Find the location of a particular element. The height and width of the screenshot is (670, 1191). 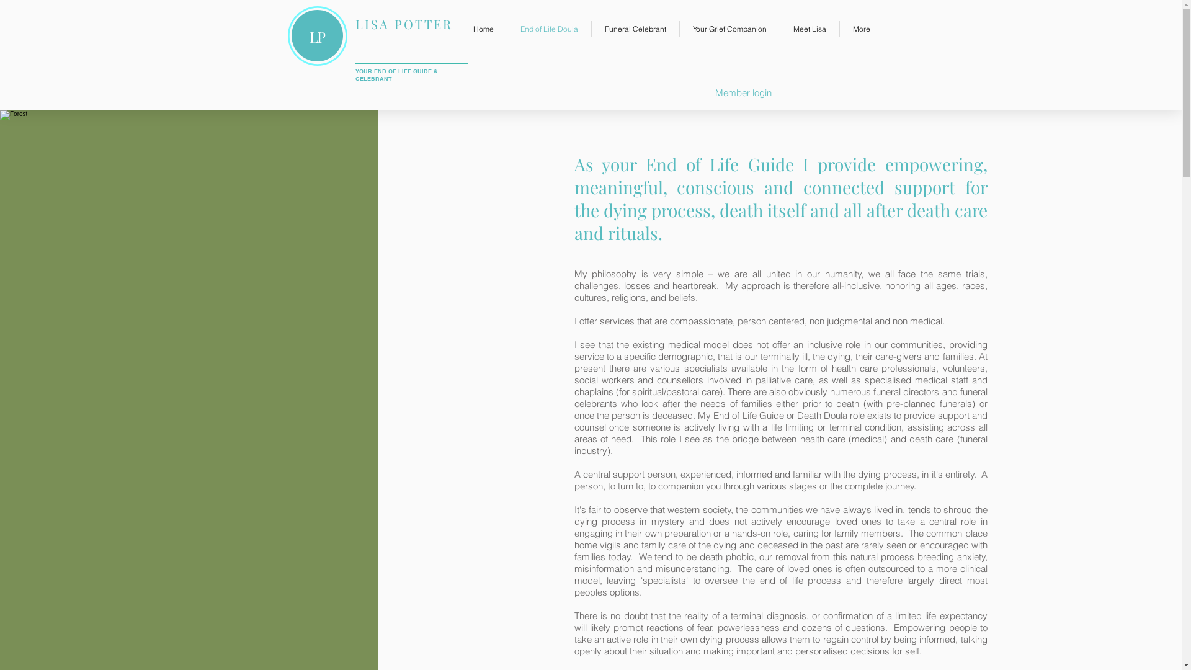

Meet Lisa is located at coordinates (810, 29).